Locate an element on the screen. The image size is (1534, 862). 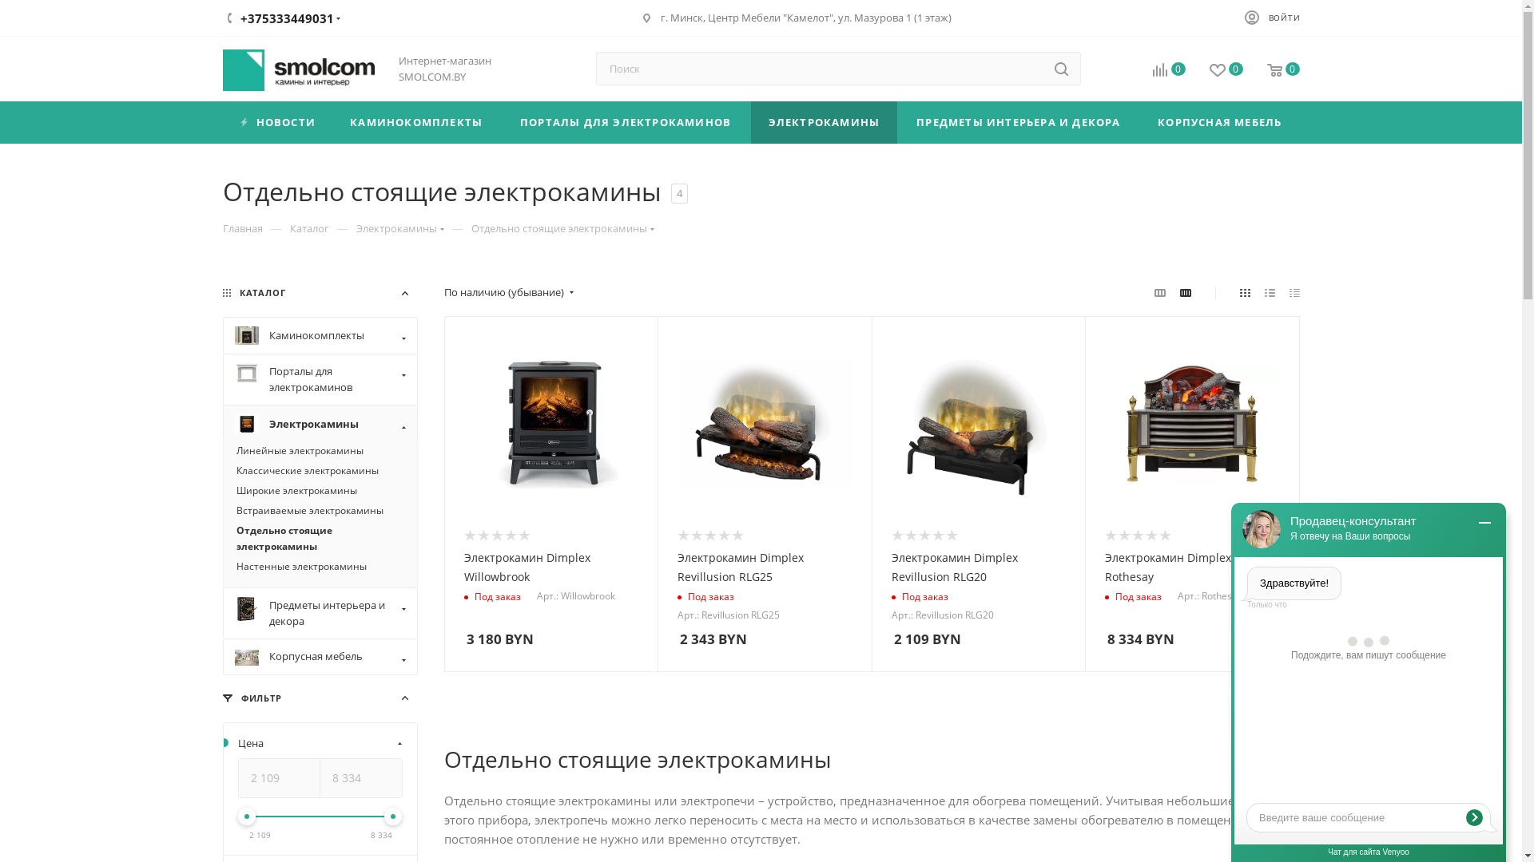
0 is located at coordinates (1214, 71).